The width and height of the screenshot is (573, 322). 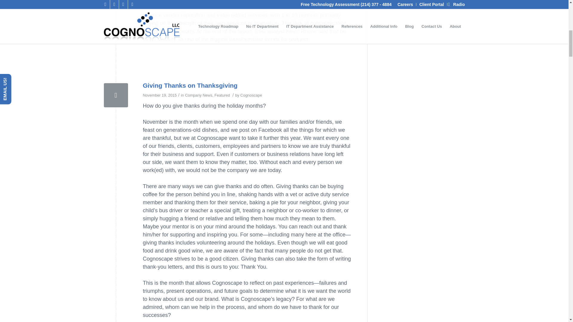 What do you see at coordinates (190, 85) in the screenshot?
I see `Giving Thanks on Thanksgiving` at bounding box center [190, 85].